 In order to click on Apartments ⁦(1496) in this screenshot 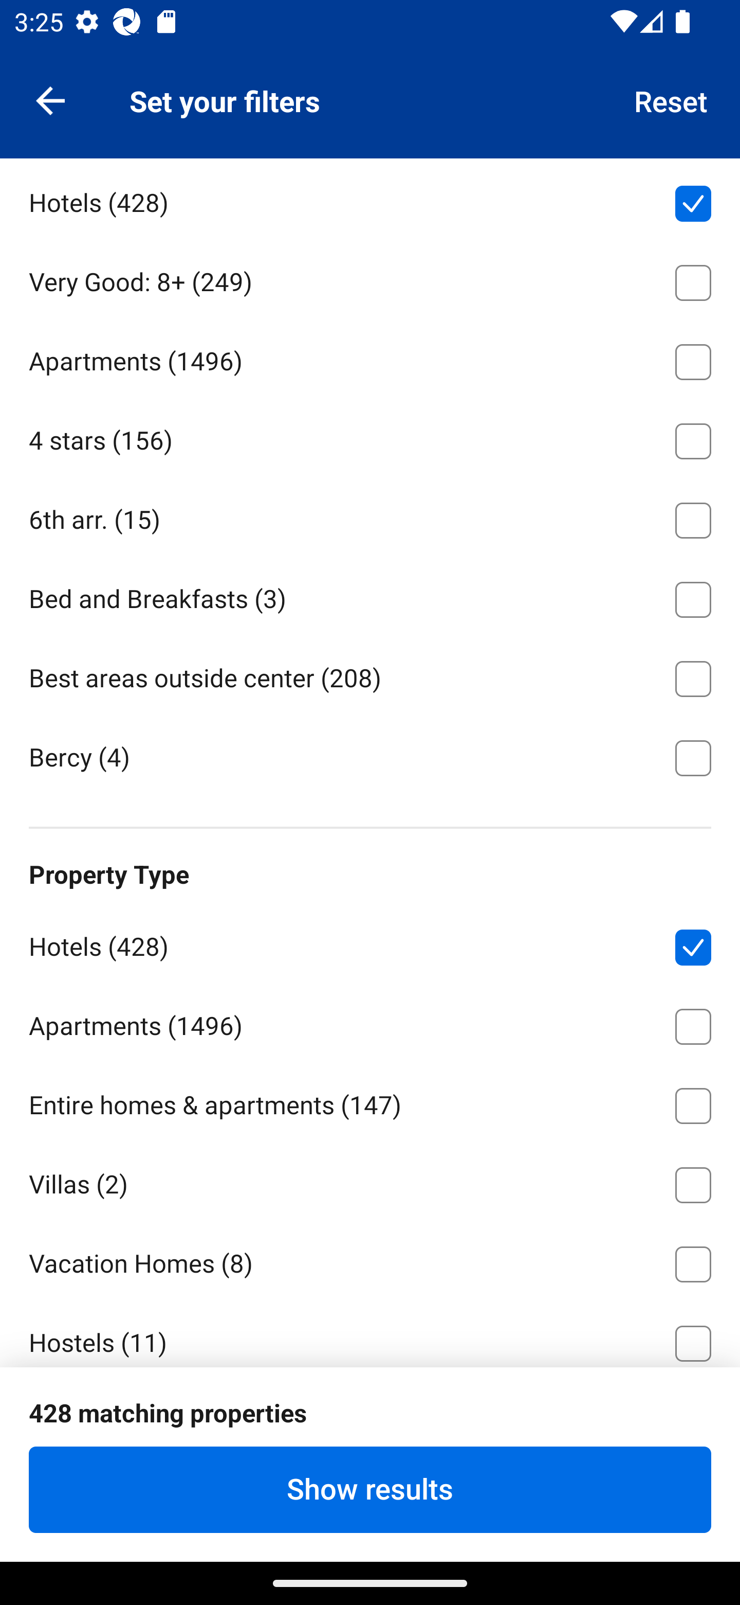, I will do `click(370, 1023)`.